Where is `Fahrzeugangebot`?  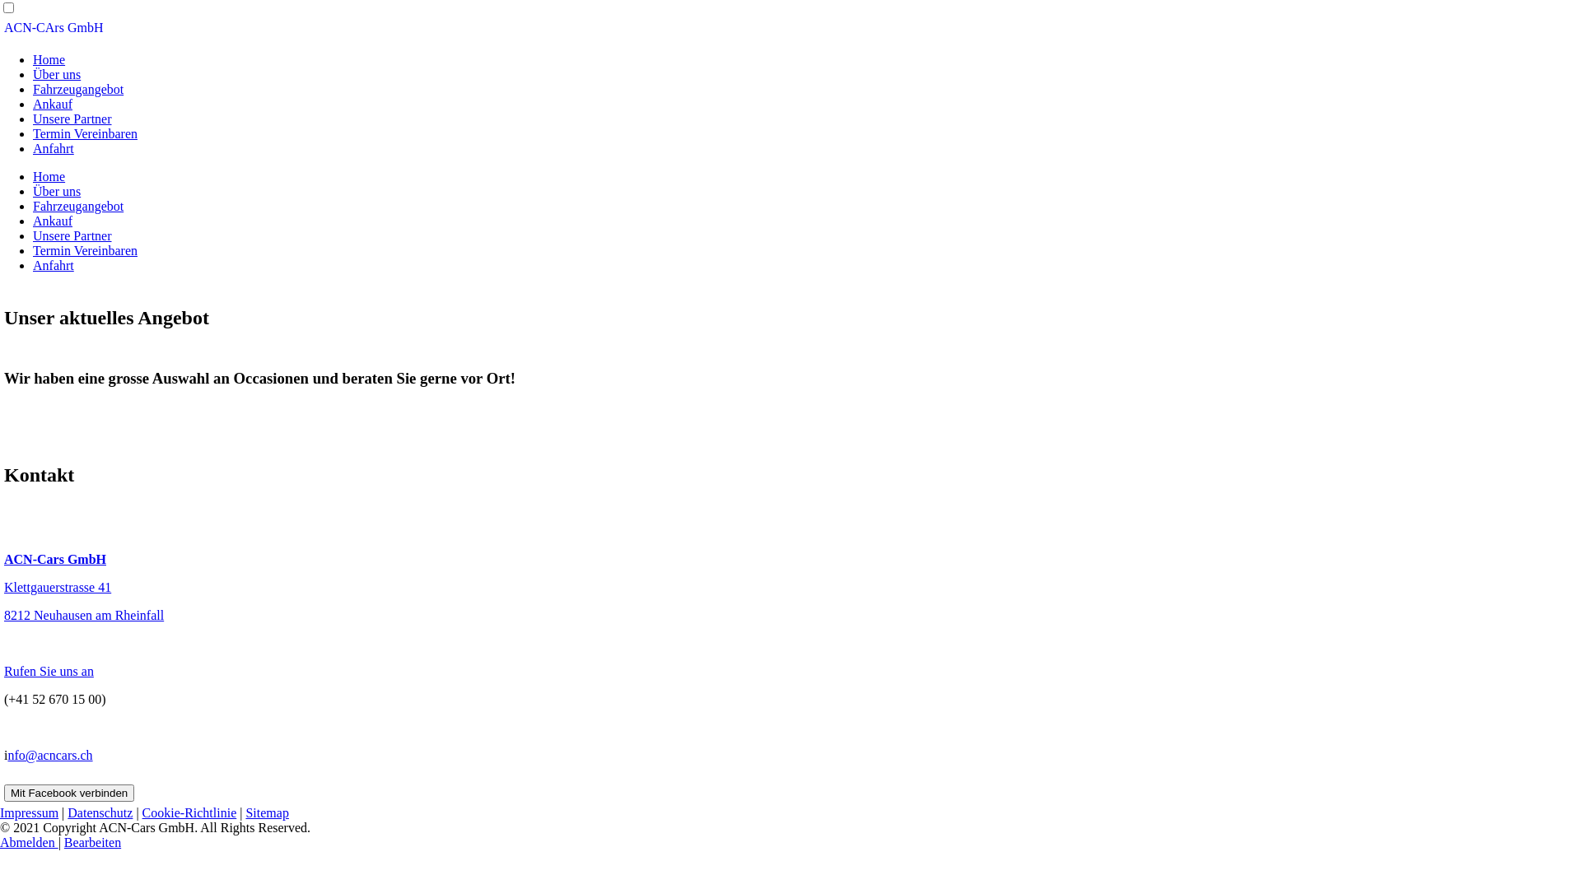
Fahrzeugangebot is located at coordinates (78, 206).